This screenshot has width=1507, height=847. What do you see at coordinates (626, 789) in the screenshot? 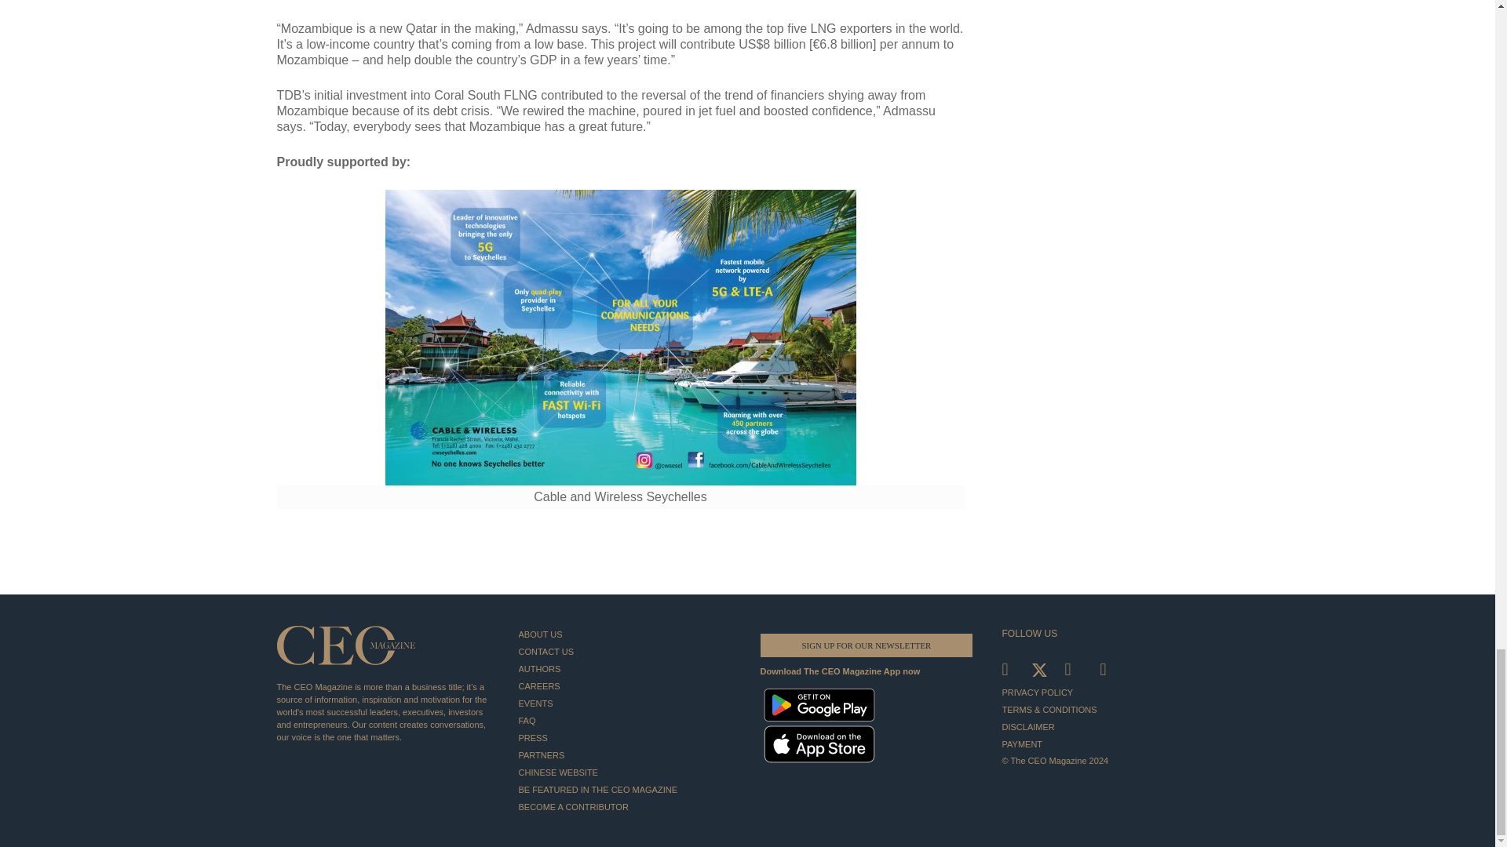
I see `BE FEATURED IN THE CEO MAGAZINE` at bounding box center [626, 789].